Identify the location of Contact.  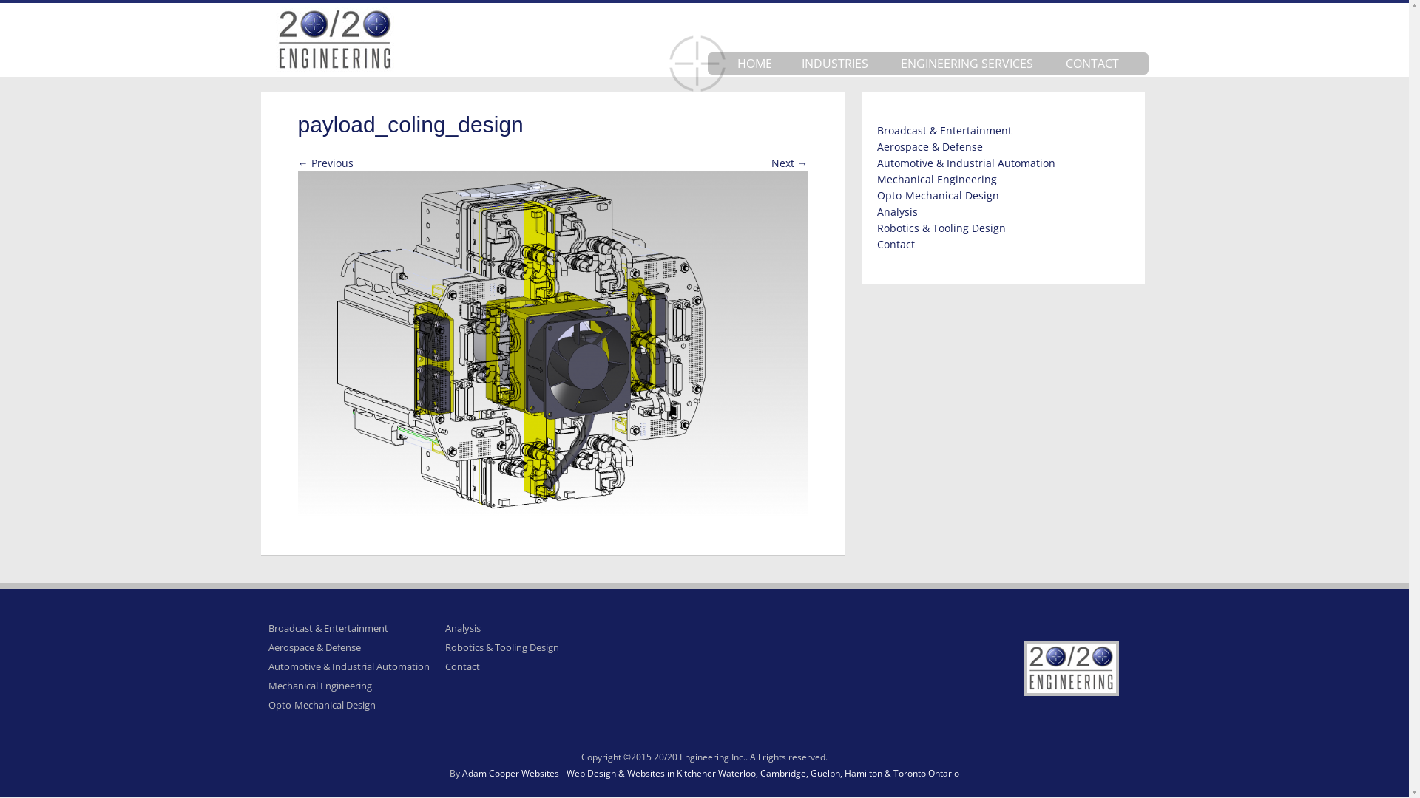
(896, 244).